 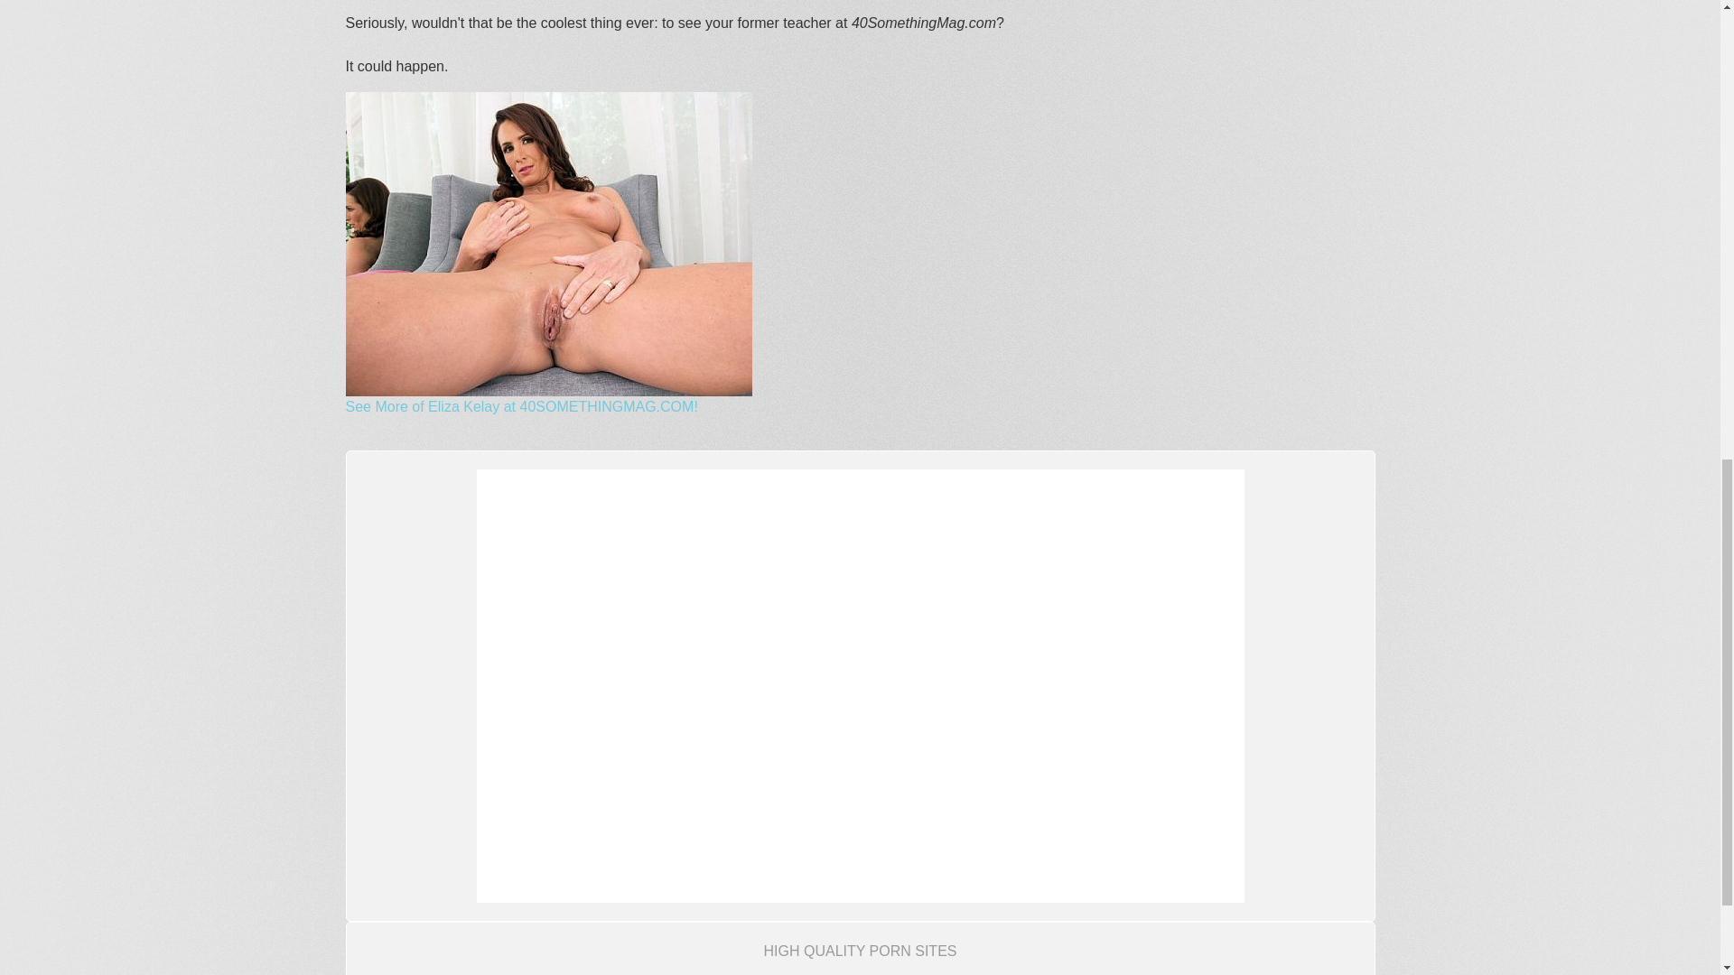 I want to click on AnalVids Recommended Extreme Porn Videos, so click(x=625, y=974).